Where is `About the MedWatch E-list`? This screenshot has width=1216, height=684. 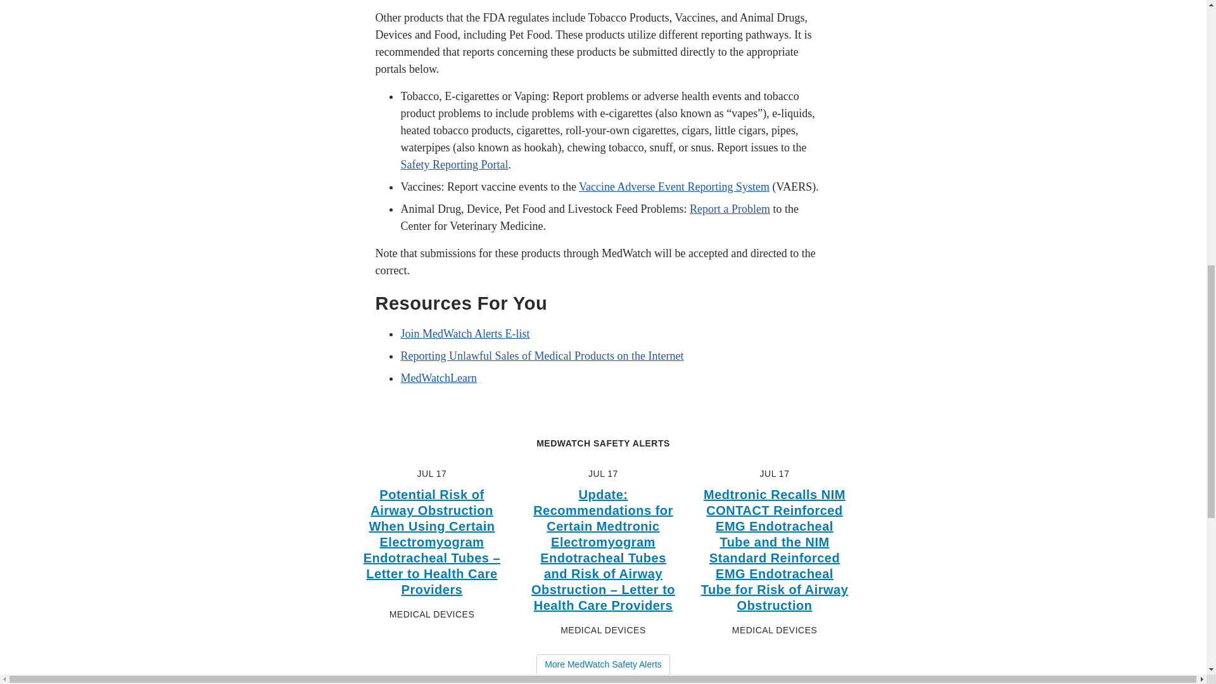 About the MedWatch E-list is located at coordinates (464, 333).